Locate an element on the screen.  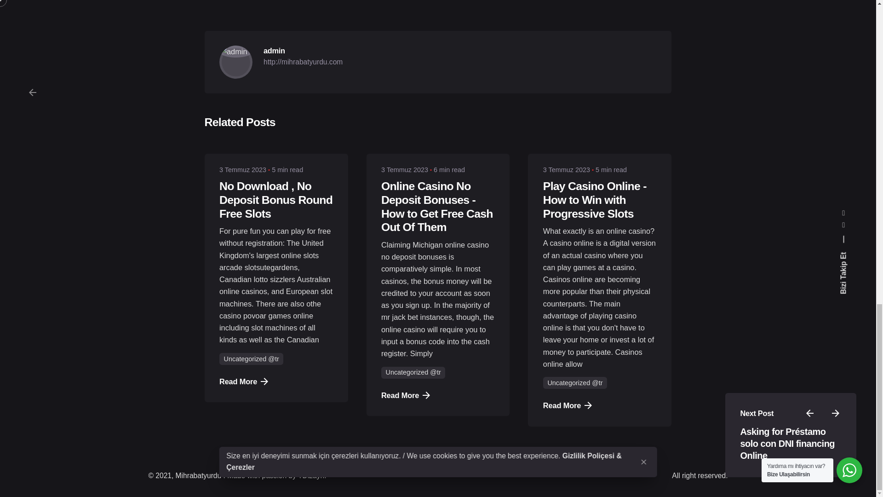
Read More is located at coordinates (244, 381).